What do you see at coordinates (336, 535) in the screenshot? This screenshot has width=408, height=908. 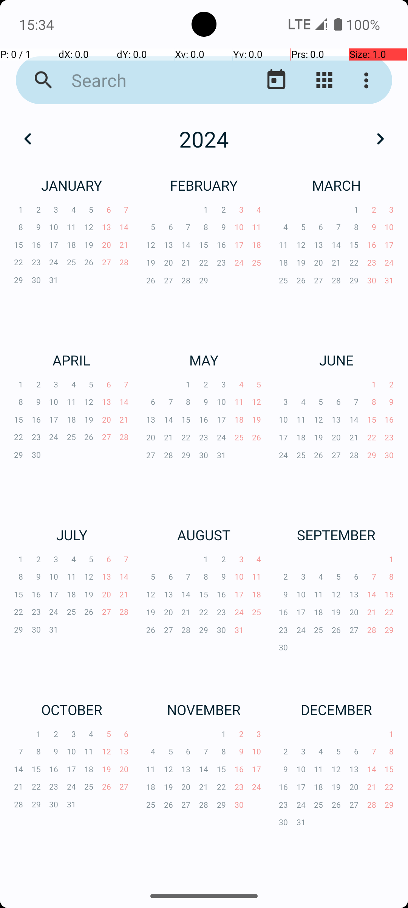 I see `SEPTEMBER` at bounding box center [336, 535].